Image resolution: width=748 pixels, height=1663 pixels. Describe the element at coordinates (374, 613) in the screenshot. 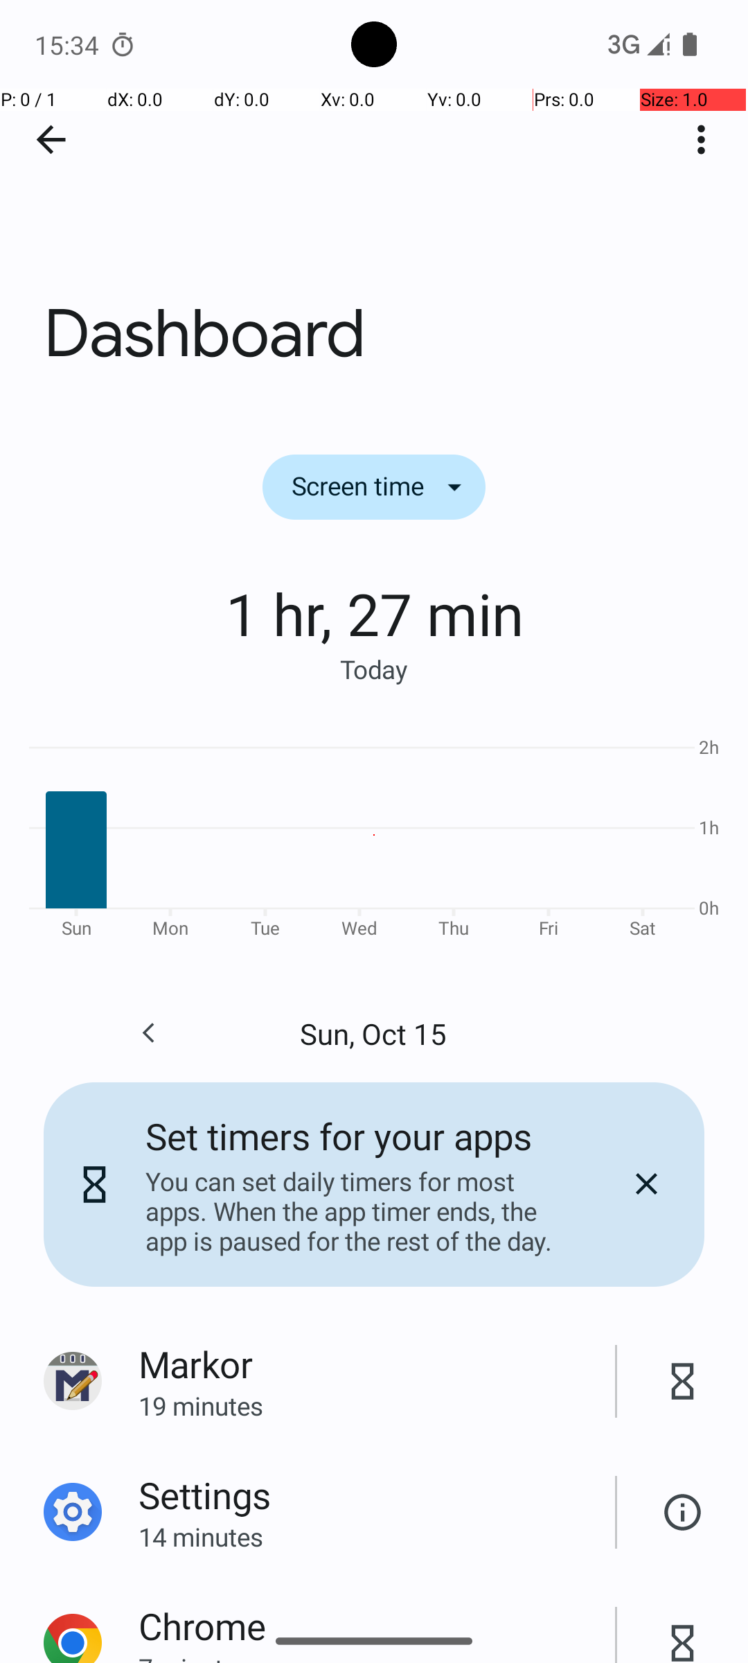

I see `1 hr, 27 min` at that location.